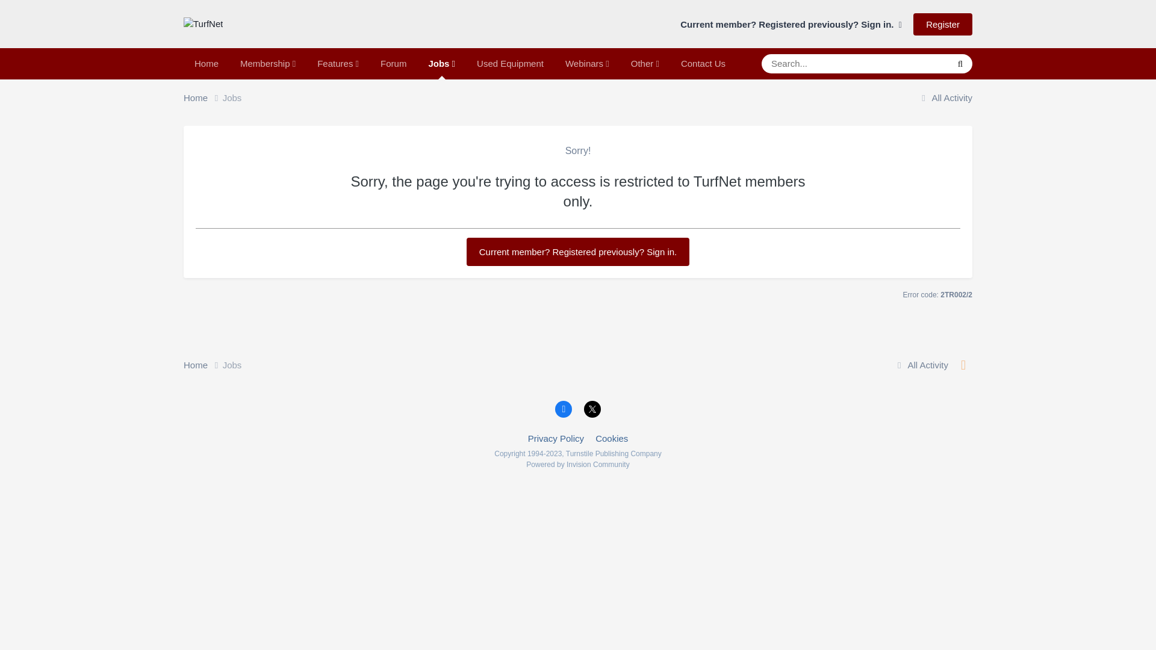 The height and width of the screenshot is (650, 1156). What do you see at coordinates (645, 63) in the screenshot?
I see `Other` at bounding box center [645, 63].